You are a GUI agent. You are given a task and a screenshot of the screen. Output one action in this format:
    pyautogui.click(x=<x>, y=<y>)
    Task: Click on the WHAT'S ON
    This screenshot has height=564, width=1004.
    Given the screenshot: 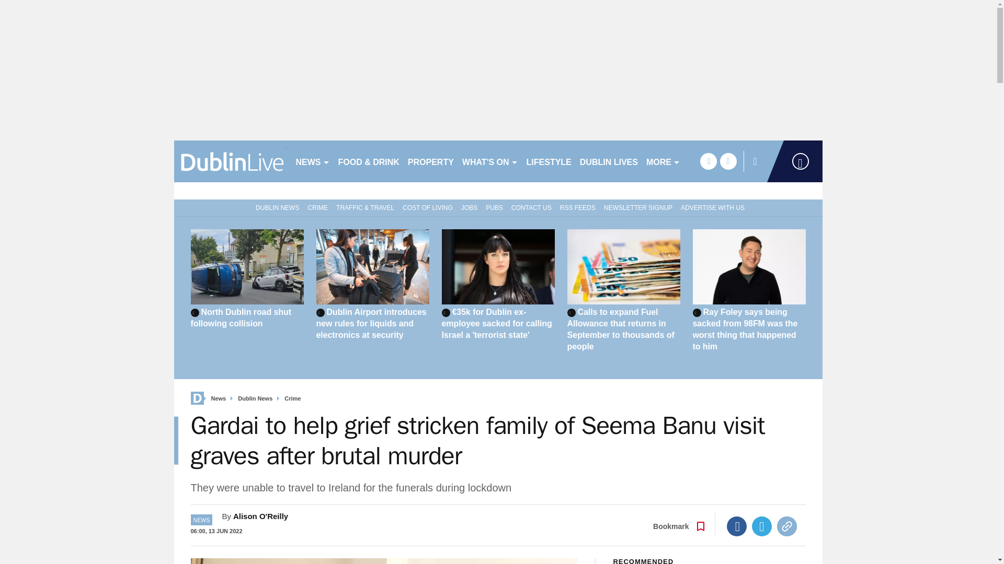 What is the action you would take?
    pyautogui.click(x=489, y=161)
    